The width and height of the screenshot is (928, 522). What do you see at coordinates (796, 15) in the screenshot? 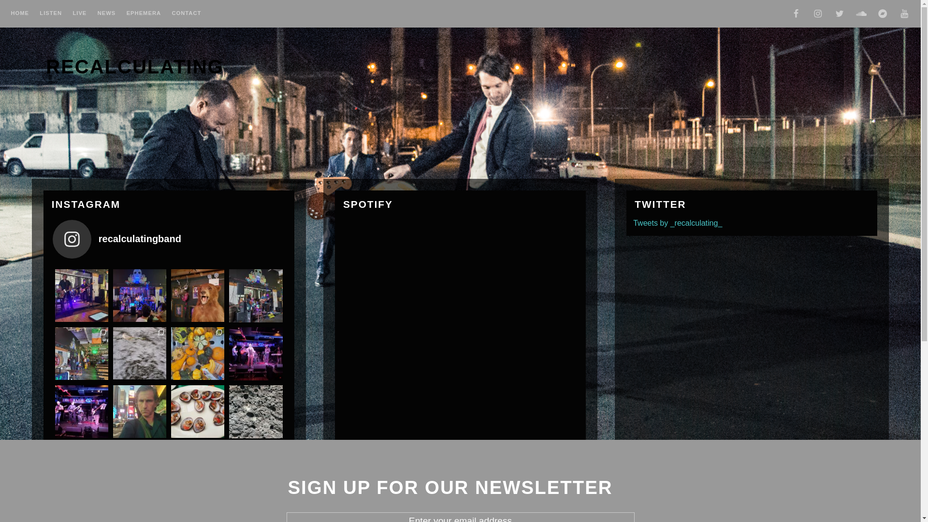
I see `FACEBOOK` at bounding box center [796, 15].